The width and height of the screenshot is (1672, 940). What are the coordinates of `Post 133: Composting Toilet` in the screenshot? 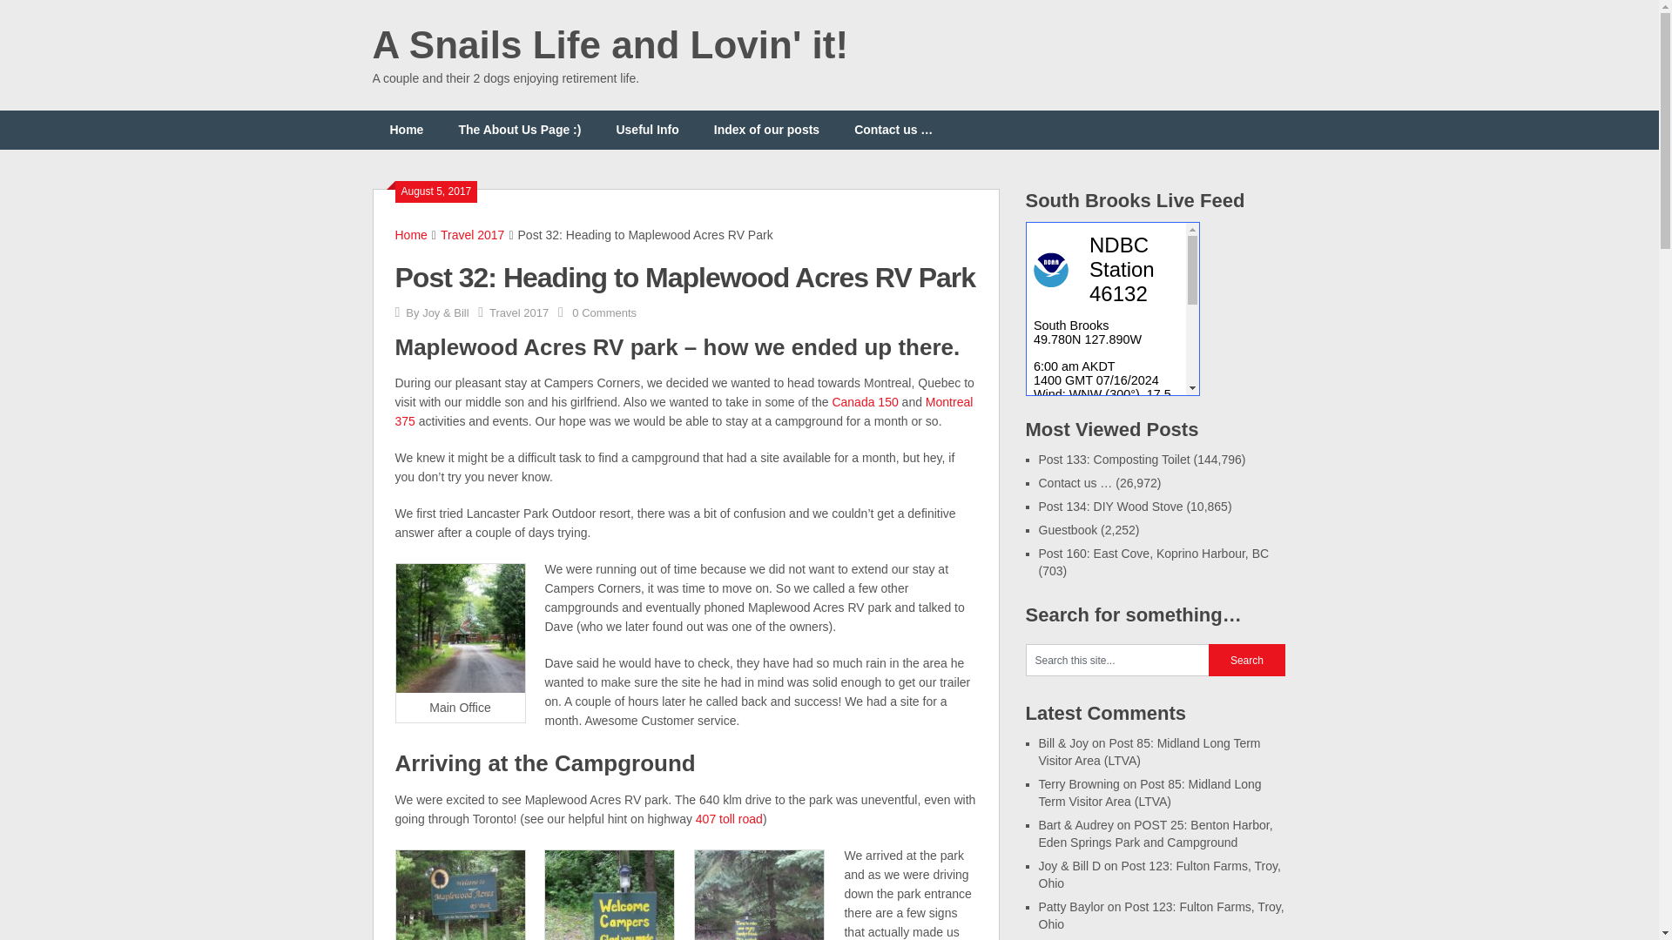 It's located at (1113, 459).